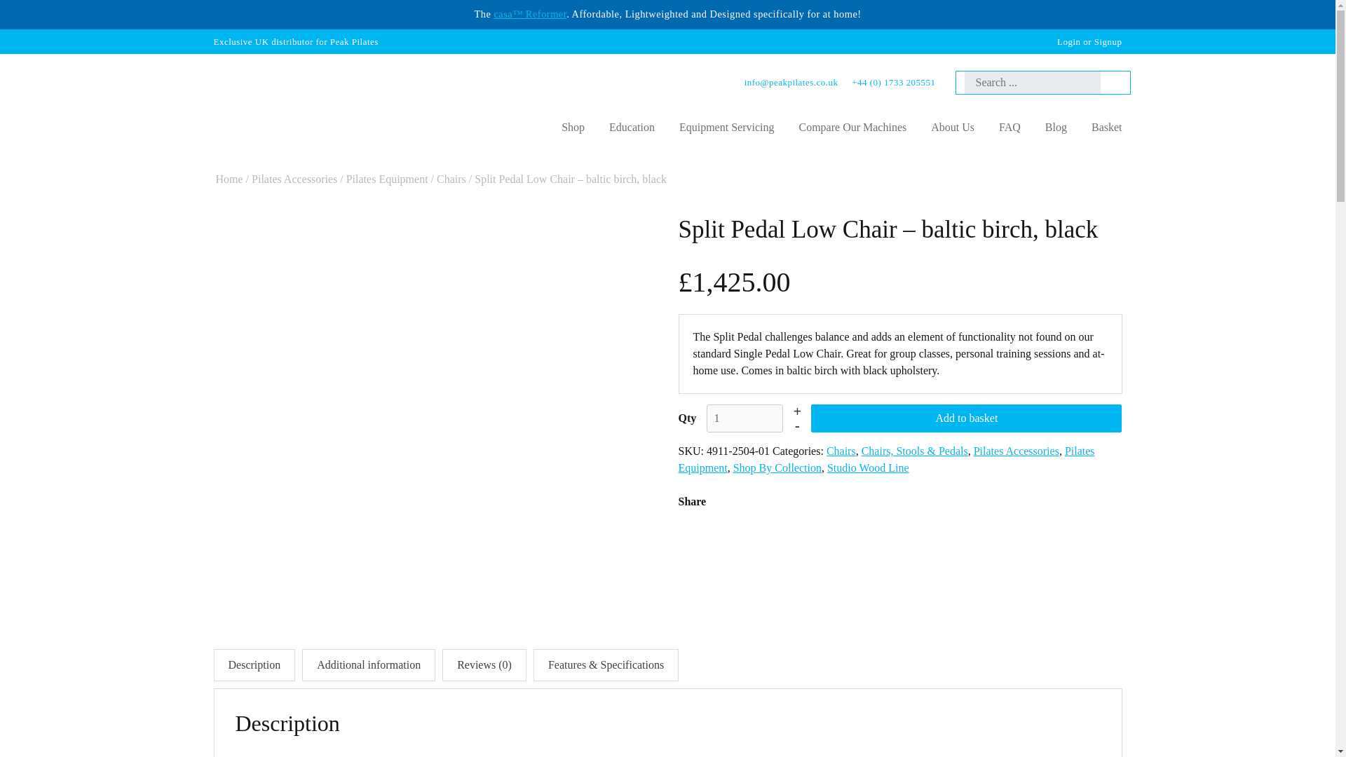  Describe the element at coordinates (953, 128) in the screenshot. I see `About Us` at that location.